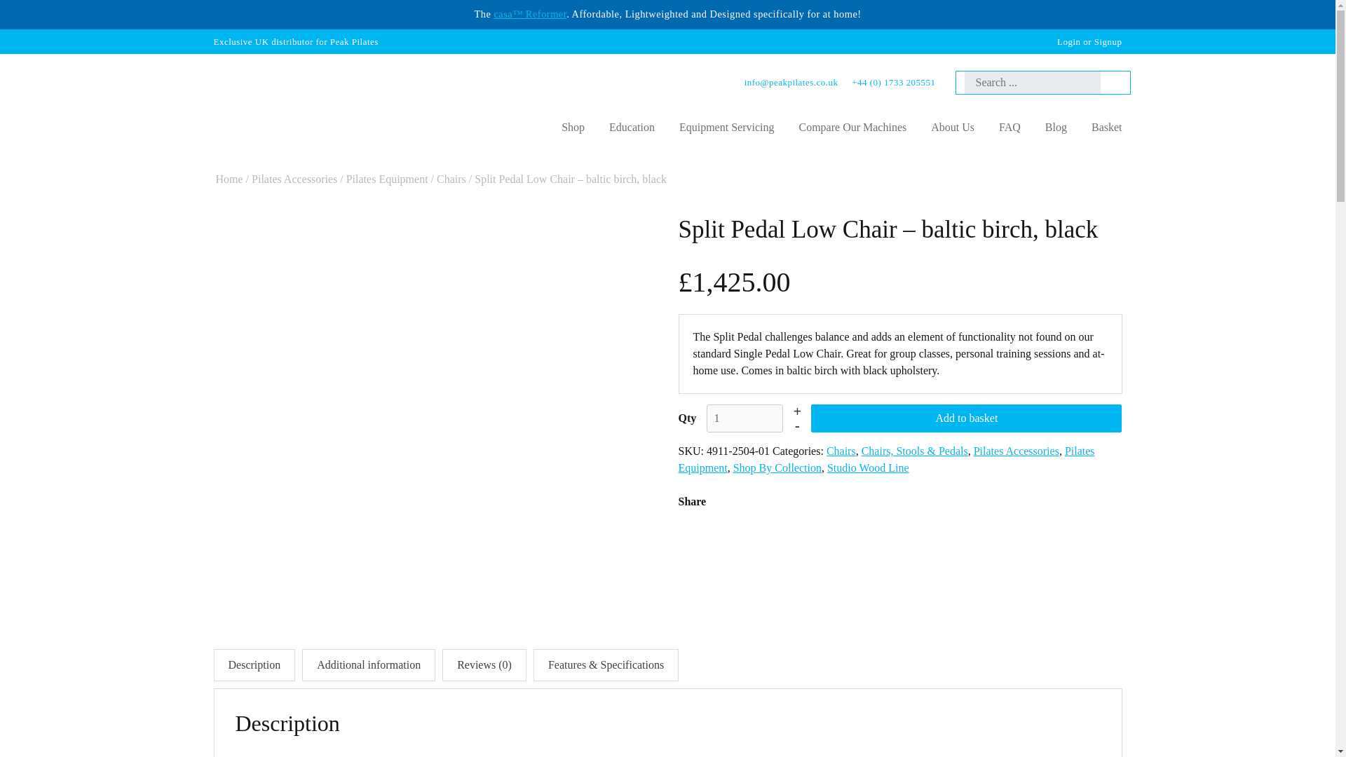  Describe the element at coordinates (953, 128) in the screenshot. I see `About Us` at that location.